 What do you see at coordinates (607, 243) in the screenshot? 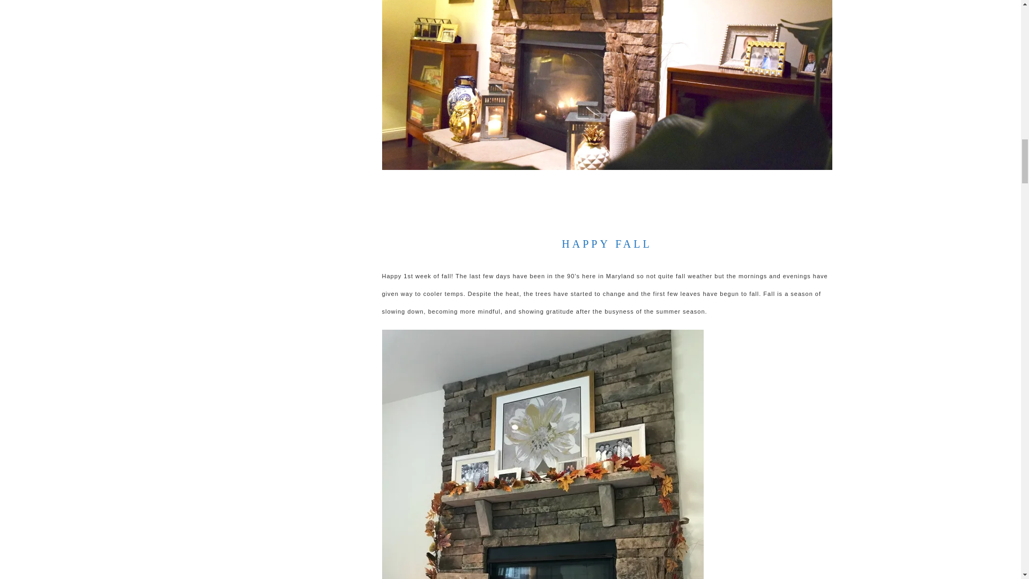
I see `HAPPY FALL` at bounding box center [607, 243].